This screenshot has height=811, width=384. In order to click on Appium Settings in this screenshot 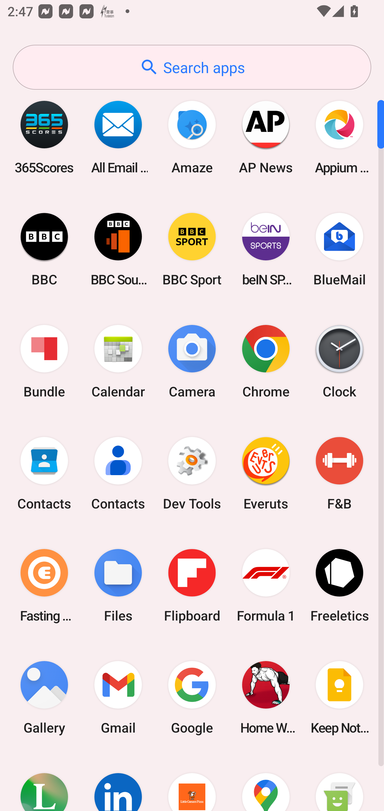, I will do `click(339, 137)`.